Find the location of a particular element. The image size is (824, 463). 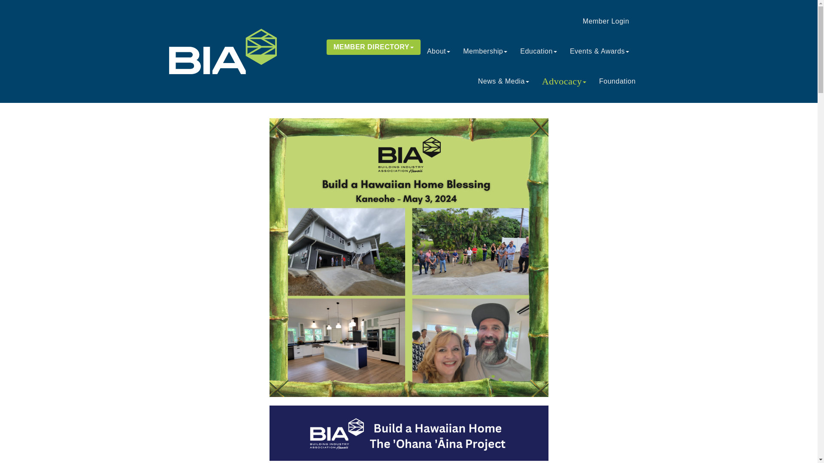

Advocacy is located at coordinates (564, 81).